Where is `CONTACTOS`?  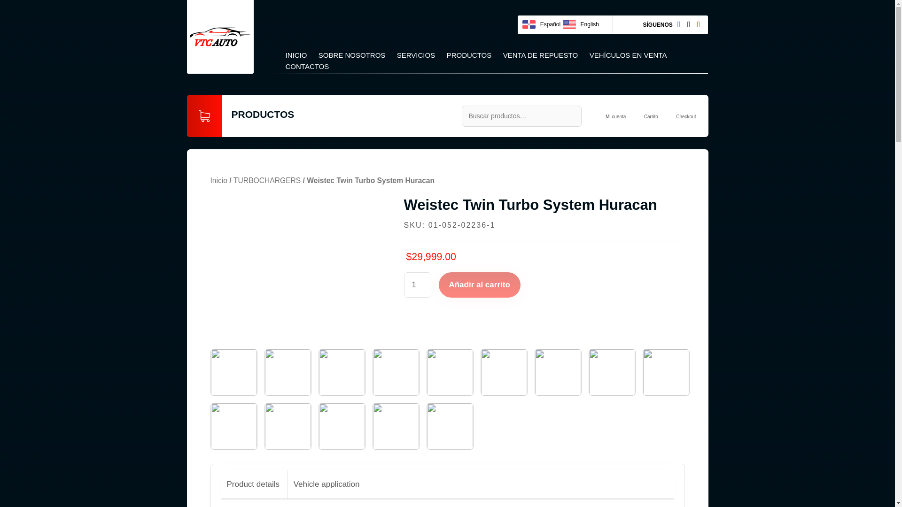
CONTACTOS is located at coordinates (307, 67).